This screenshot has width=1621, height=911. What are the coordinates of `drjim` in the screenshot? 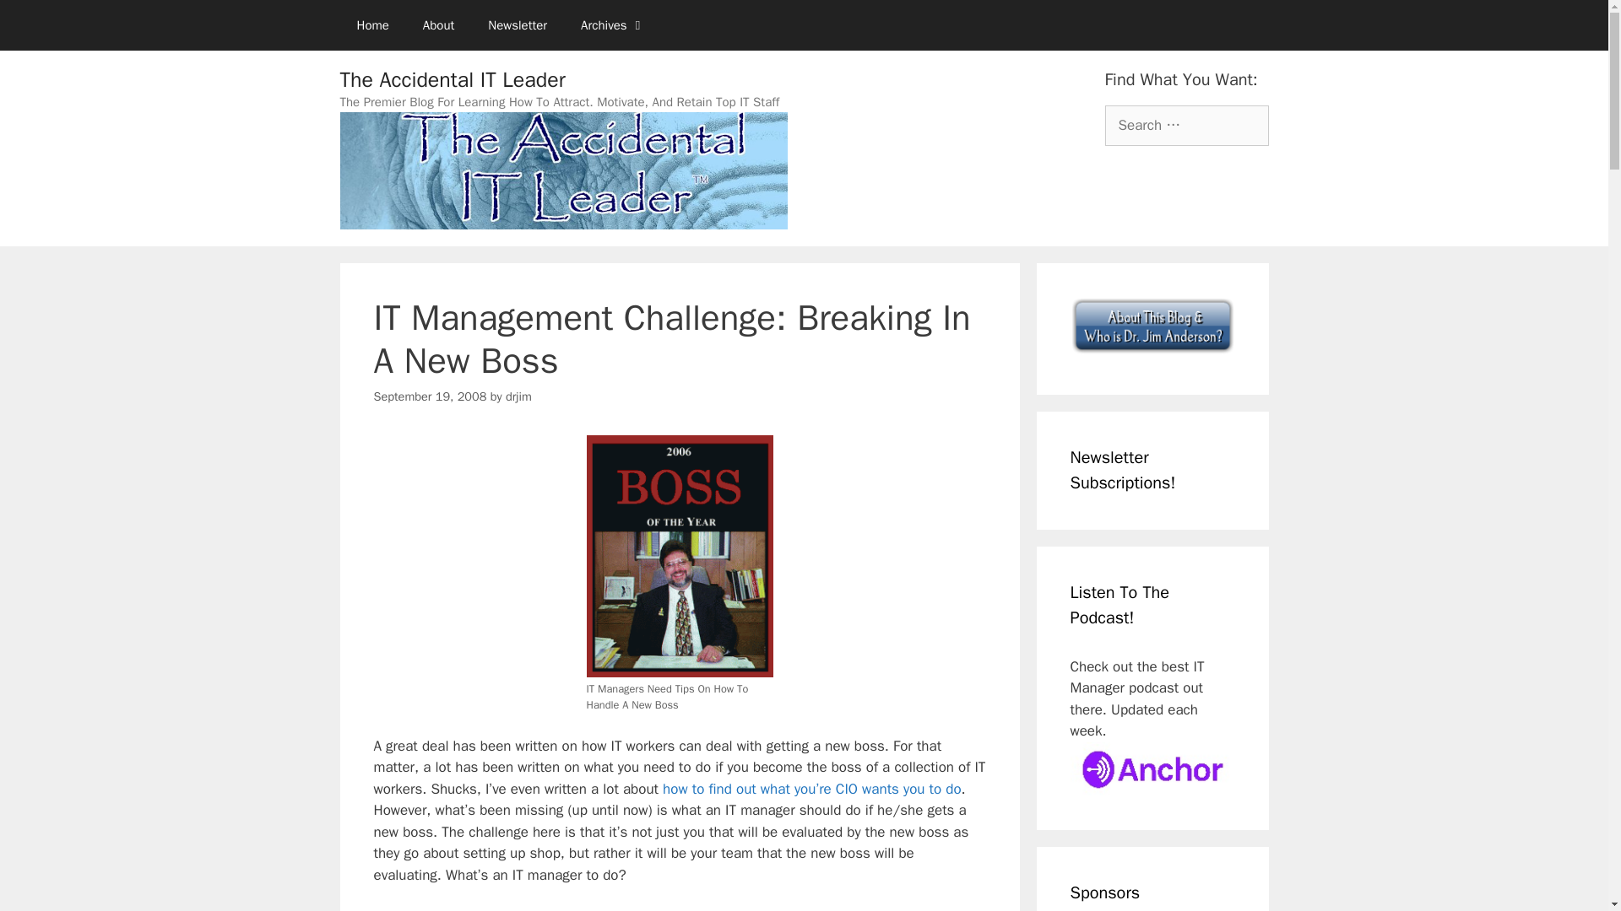 It's located at (518, 396).